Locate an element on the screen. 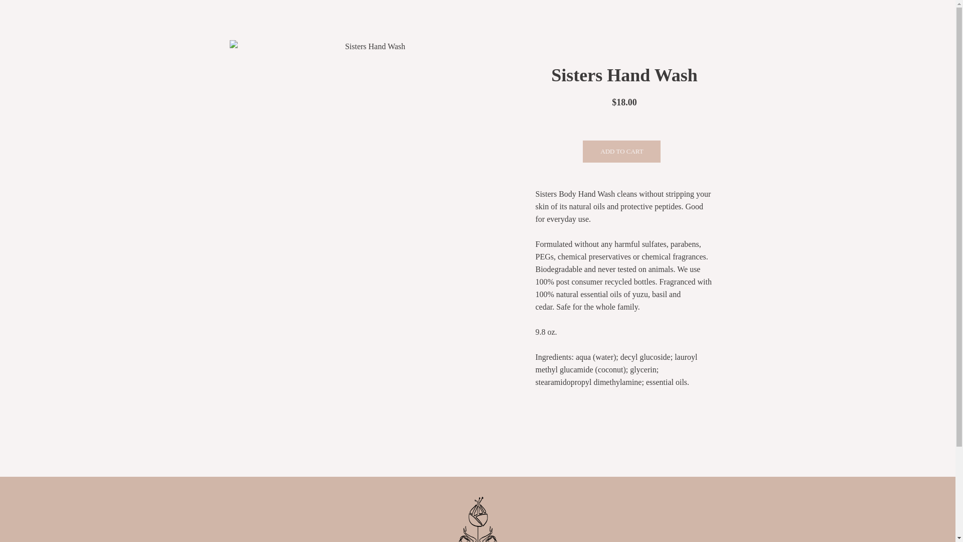 The image size is (963, 542). ADD TO CART is located at coordinates (621, 152).